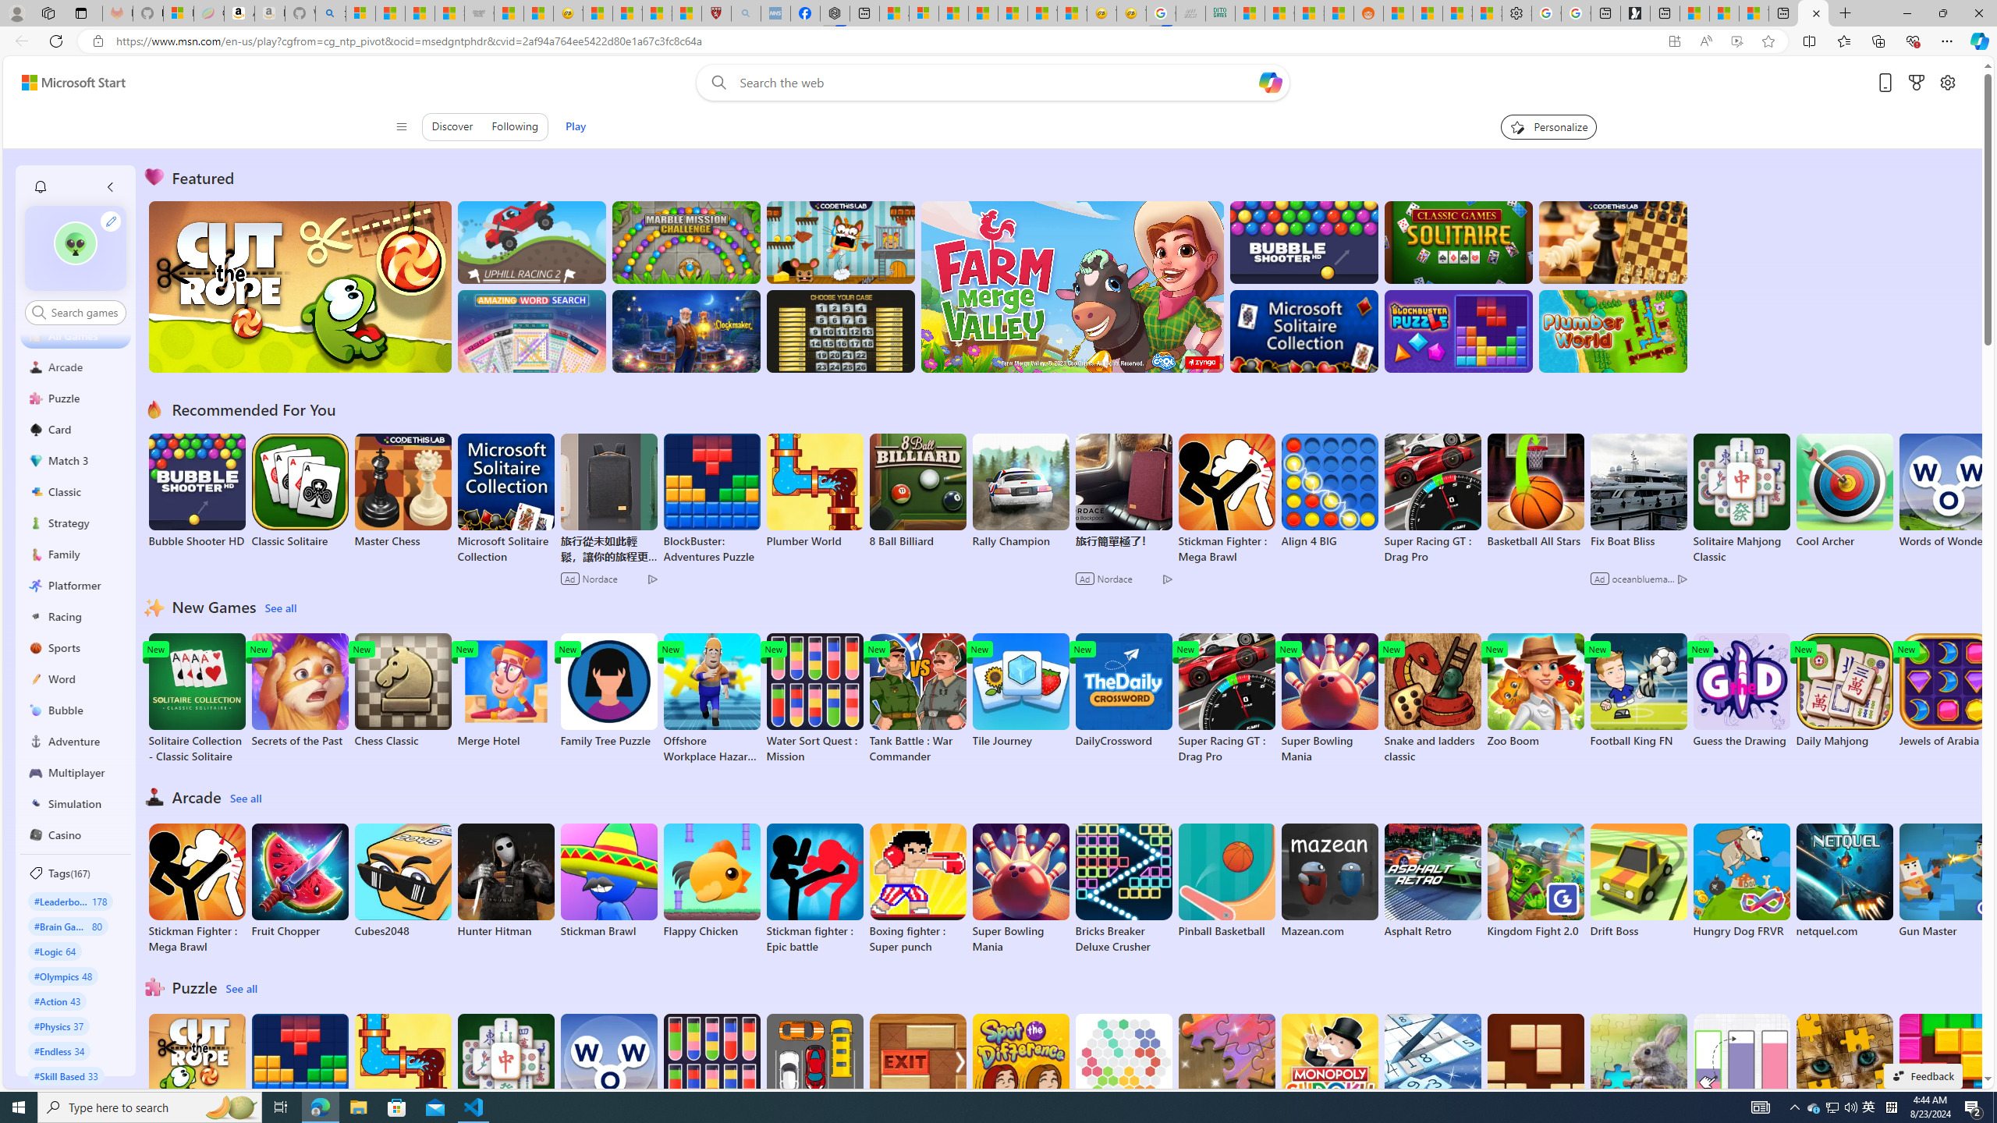  What do you see at coordinates (1220, 13) in the screenshot?
I see `DITOGAMES AG Imprint` at bounding box center [1220, 13].